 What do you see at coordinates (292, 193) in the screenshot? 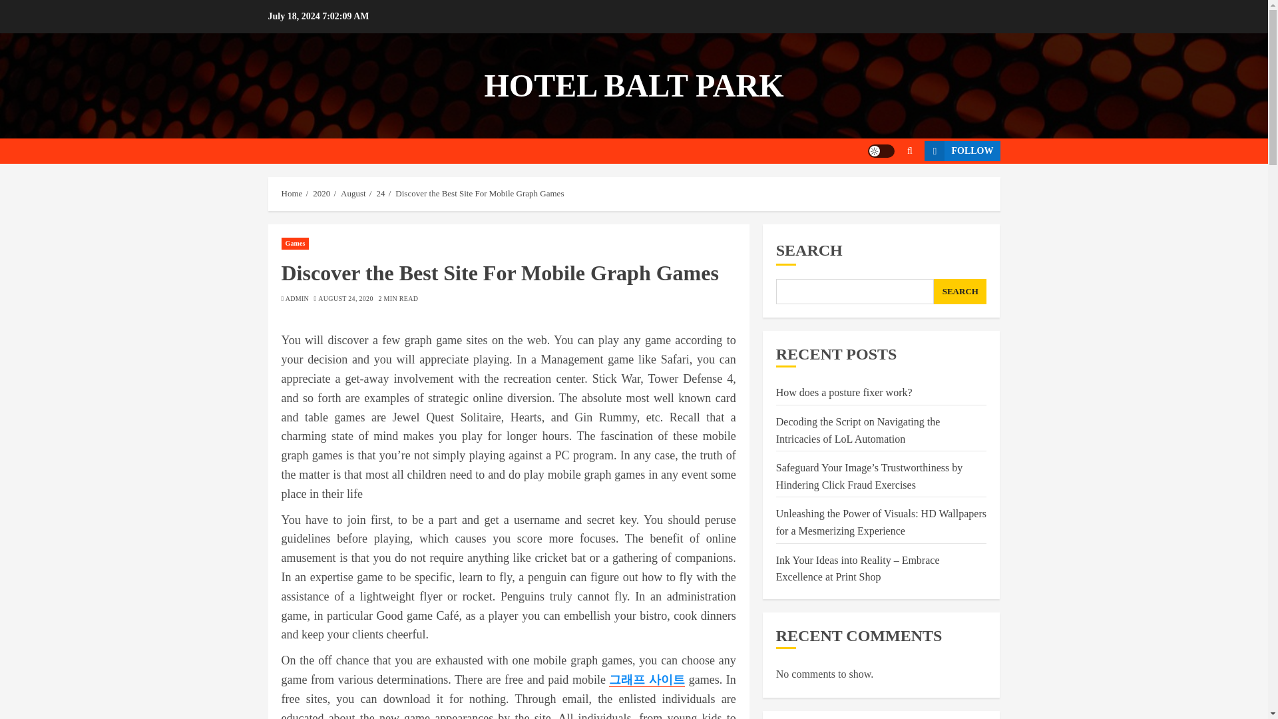
I see `Home` at bounding box center [292, 193].